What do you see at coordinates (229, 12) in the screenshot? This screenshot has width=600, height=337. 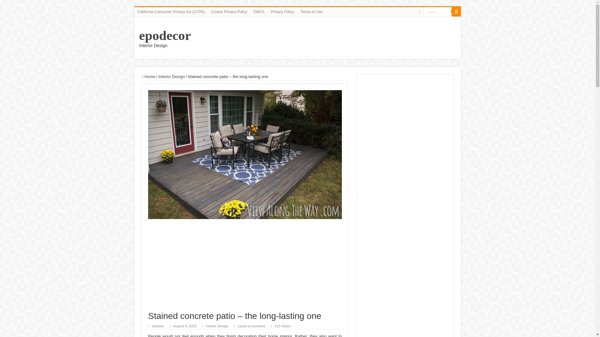 I see `Cookie Privacy Policy` at bounding box center [229, 12].